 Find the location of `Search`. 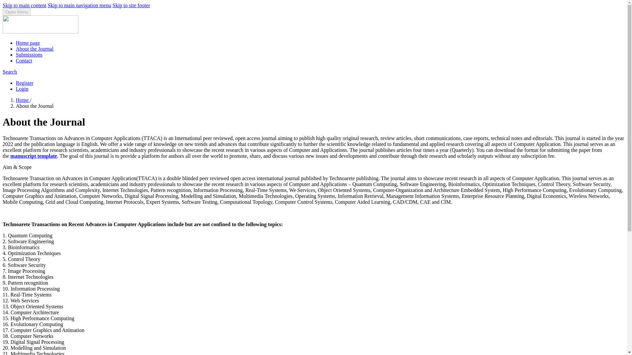

Search is located at coordinates (10, 72).